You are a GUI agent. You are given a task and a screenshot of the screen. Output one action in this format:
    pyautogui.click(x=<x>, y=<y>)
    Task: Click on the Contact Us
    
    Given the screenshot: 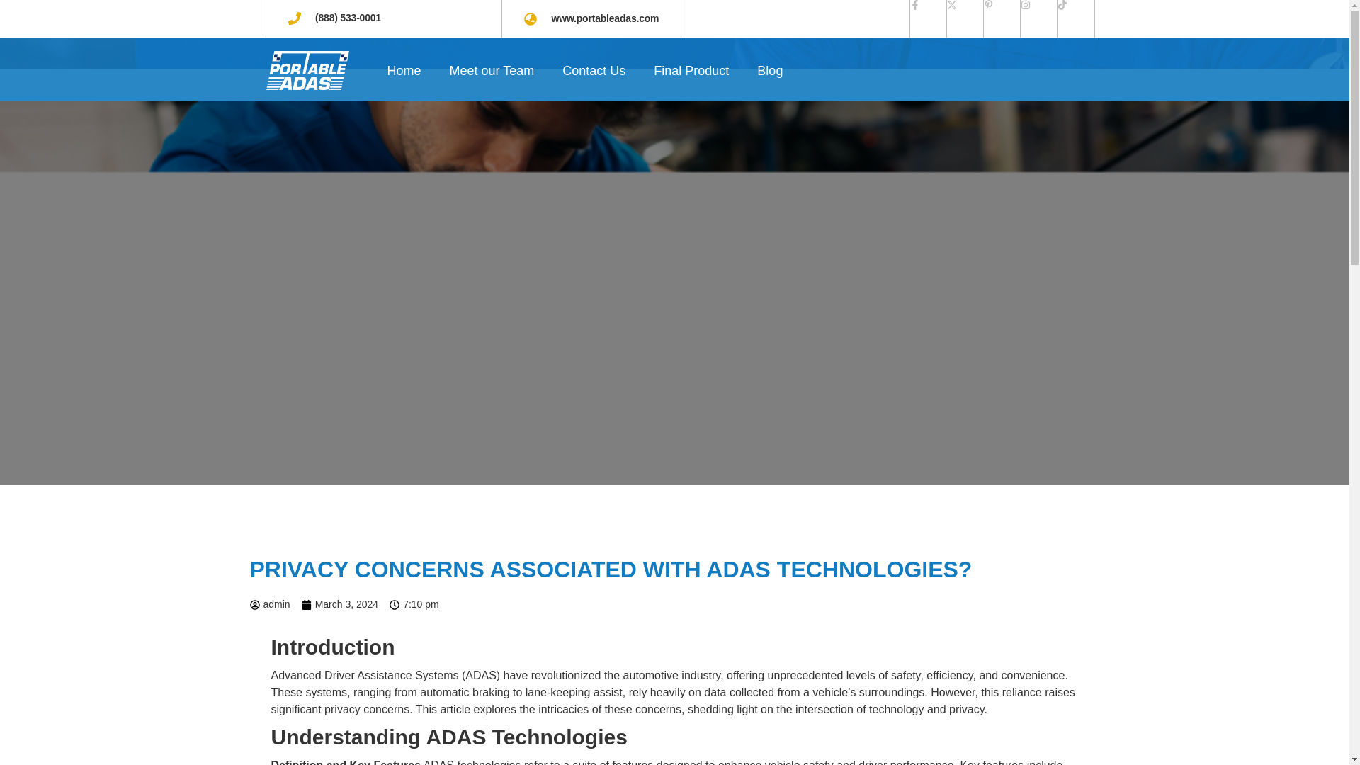 What is the action you would take?
    pyautogui.click(x=594, y=71)
    